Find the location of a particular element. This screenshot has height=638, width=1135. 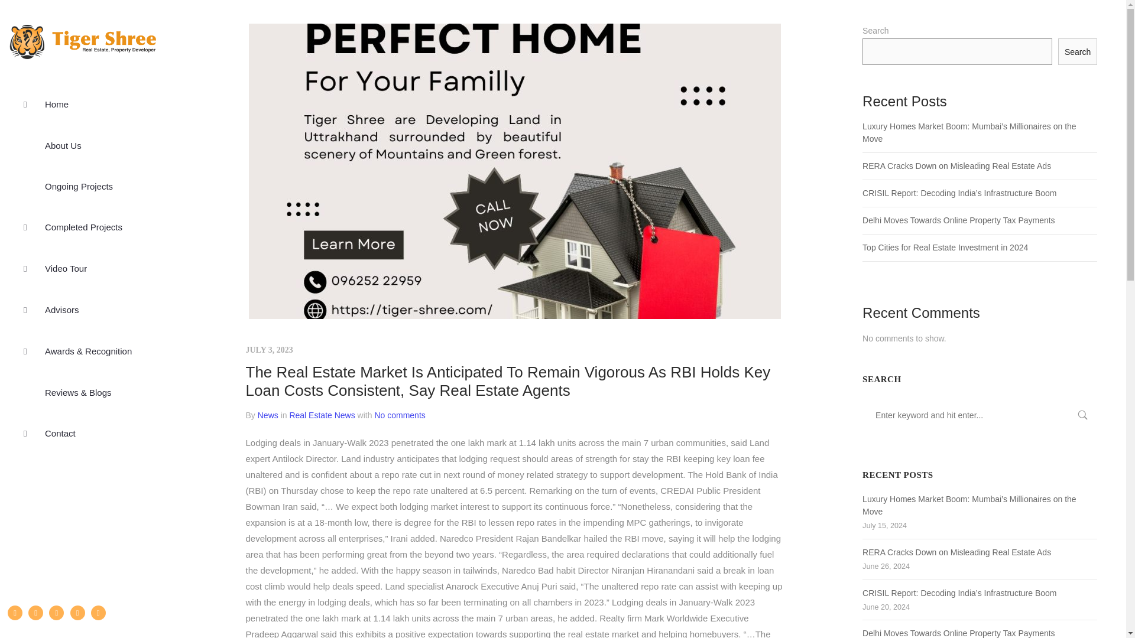

News is located at coordinates (267, 415).